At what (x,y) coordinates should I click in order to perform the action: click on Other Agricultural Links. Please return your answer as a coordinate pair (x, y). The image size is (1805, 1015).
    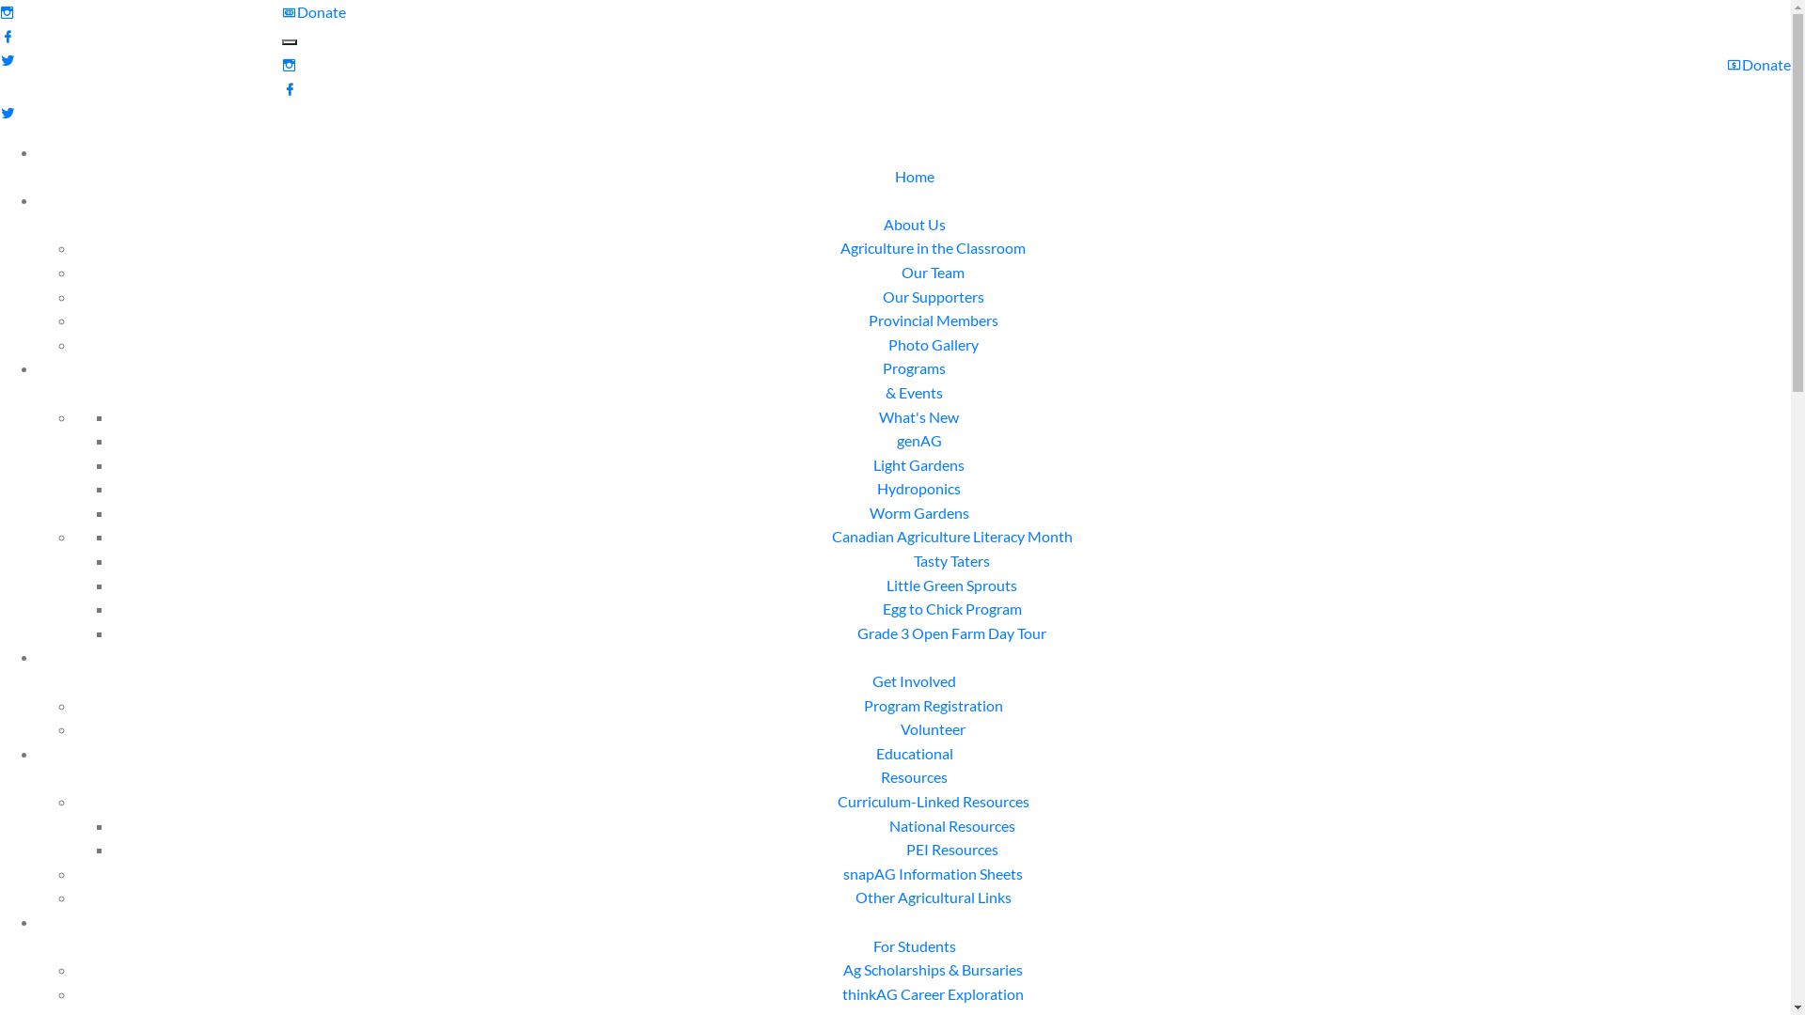
    Looking at the image, I should click on (934, 897).